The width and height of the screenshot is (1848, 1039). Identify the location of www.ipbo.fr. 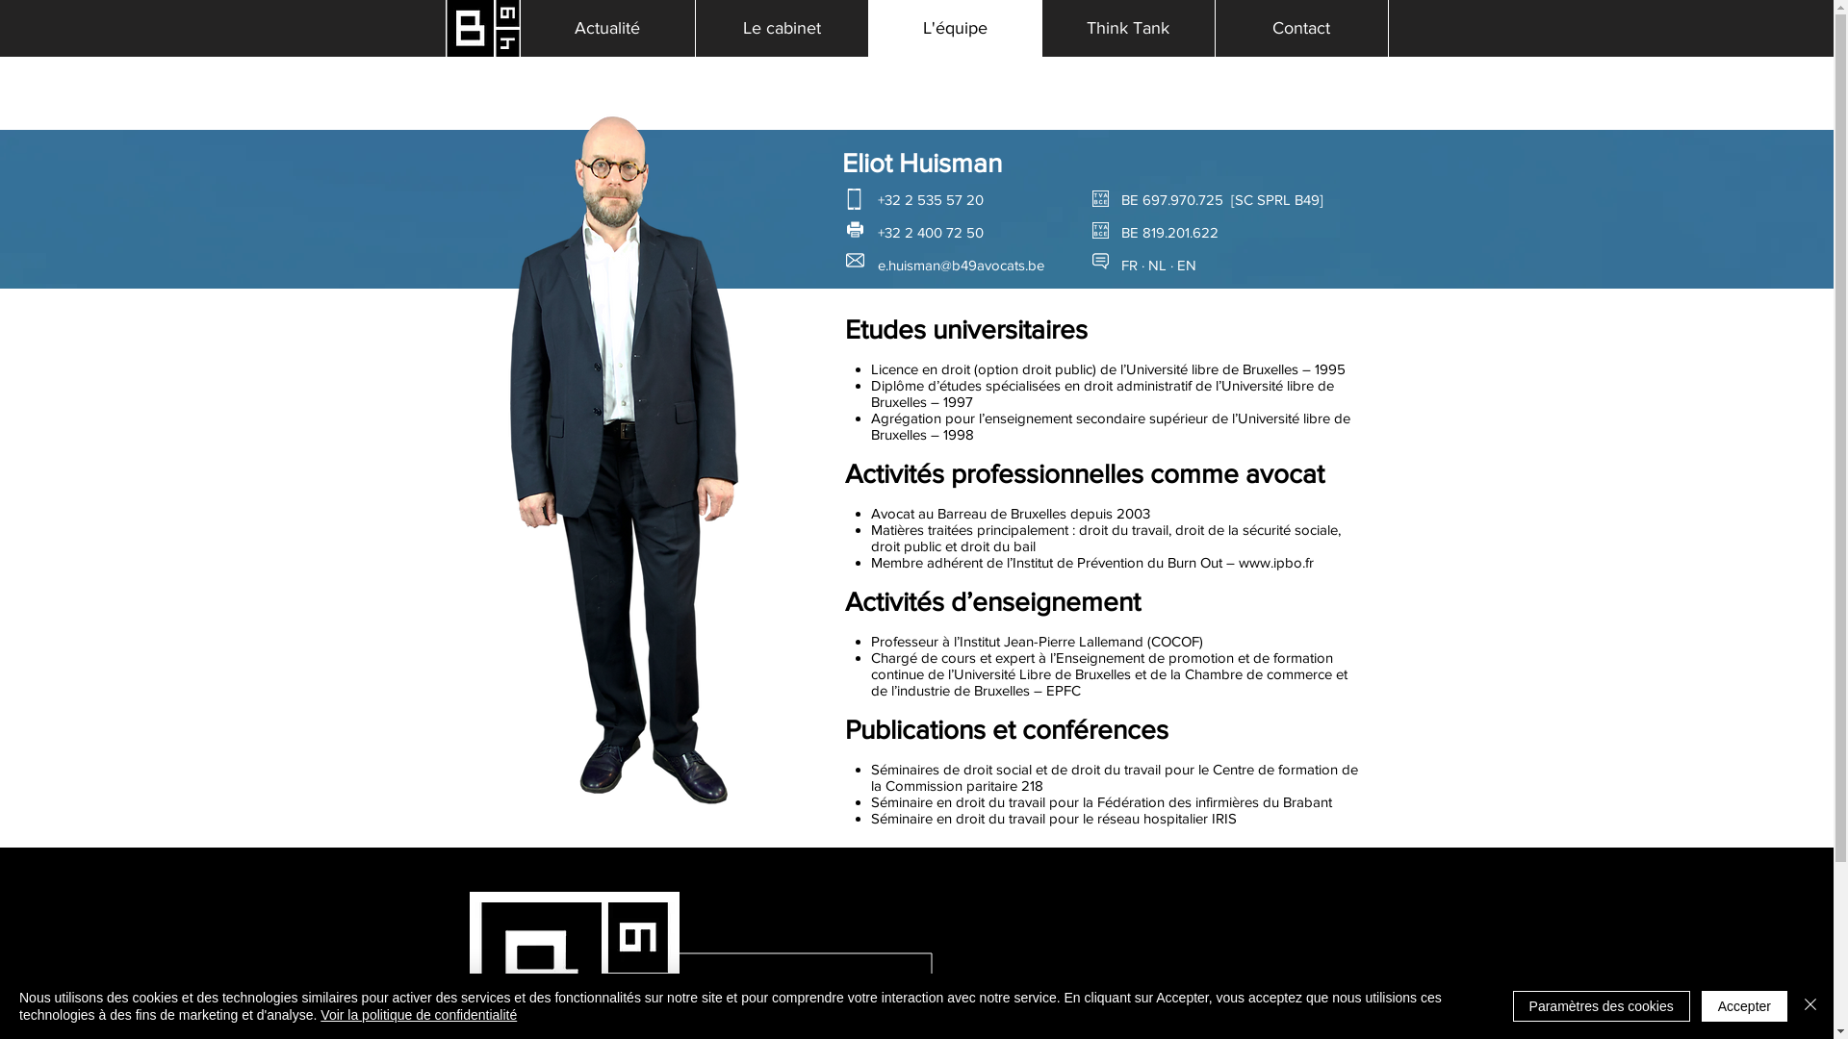
(1275, 562).